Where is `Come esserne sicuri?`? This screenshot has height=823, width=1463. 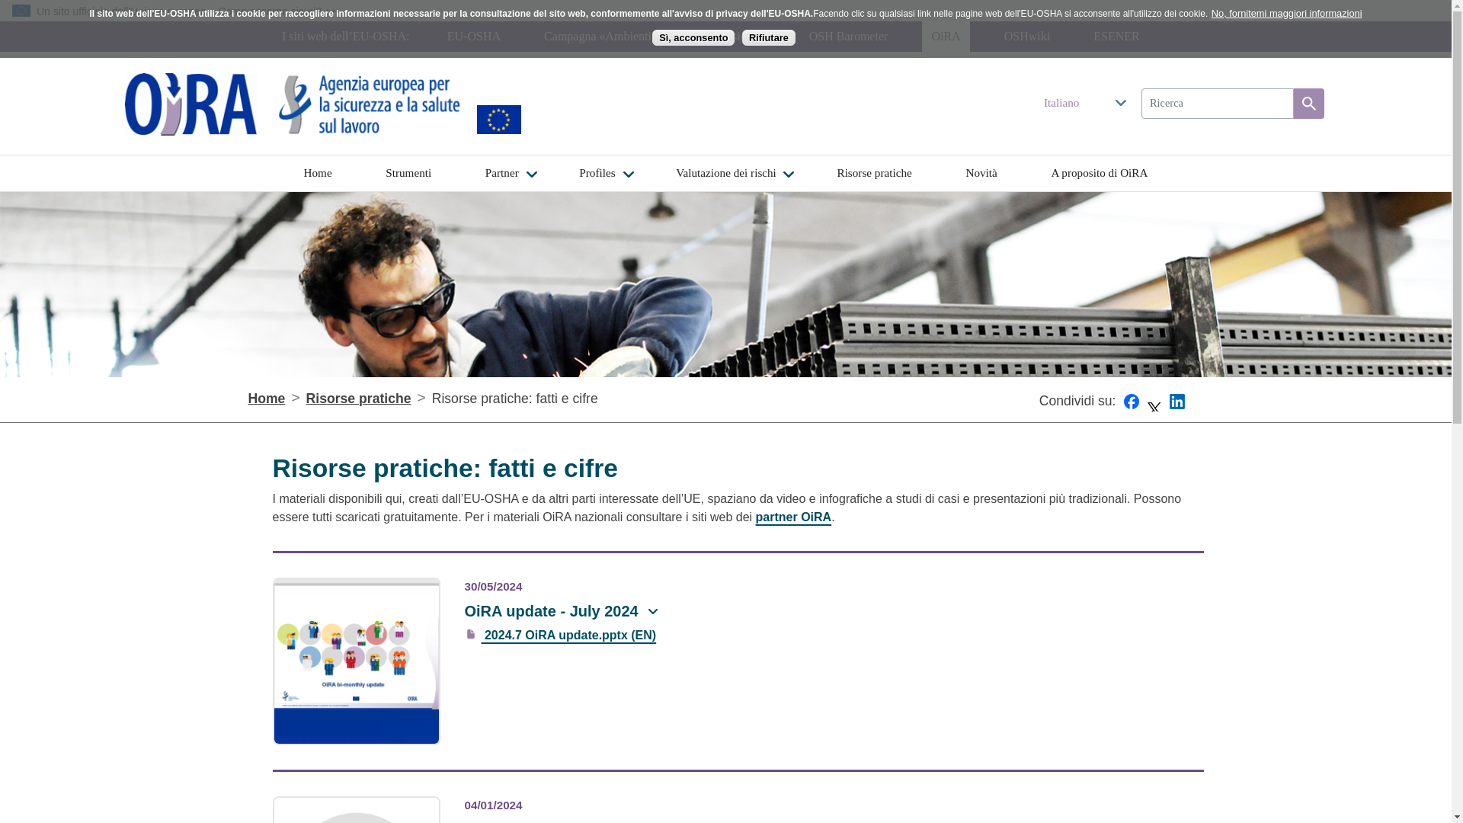 Come esserne sicuri? is located at coordinates (277, 11).